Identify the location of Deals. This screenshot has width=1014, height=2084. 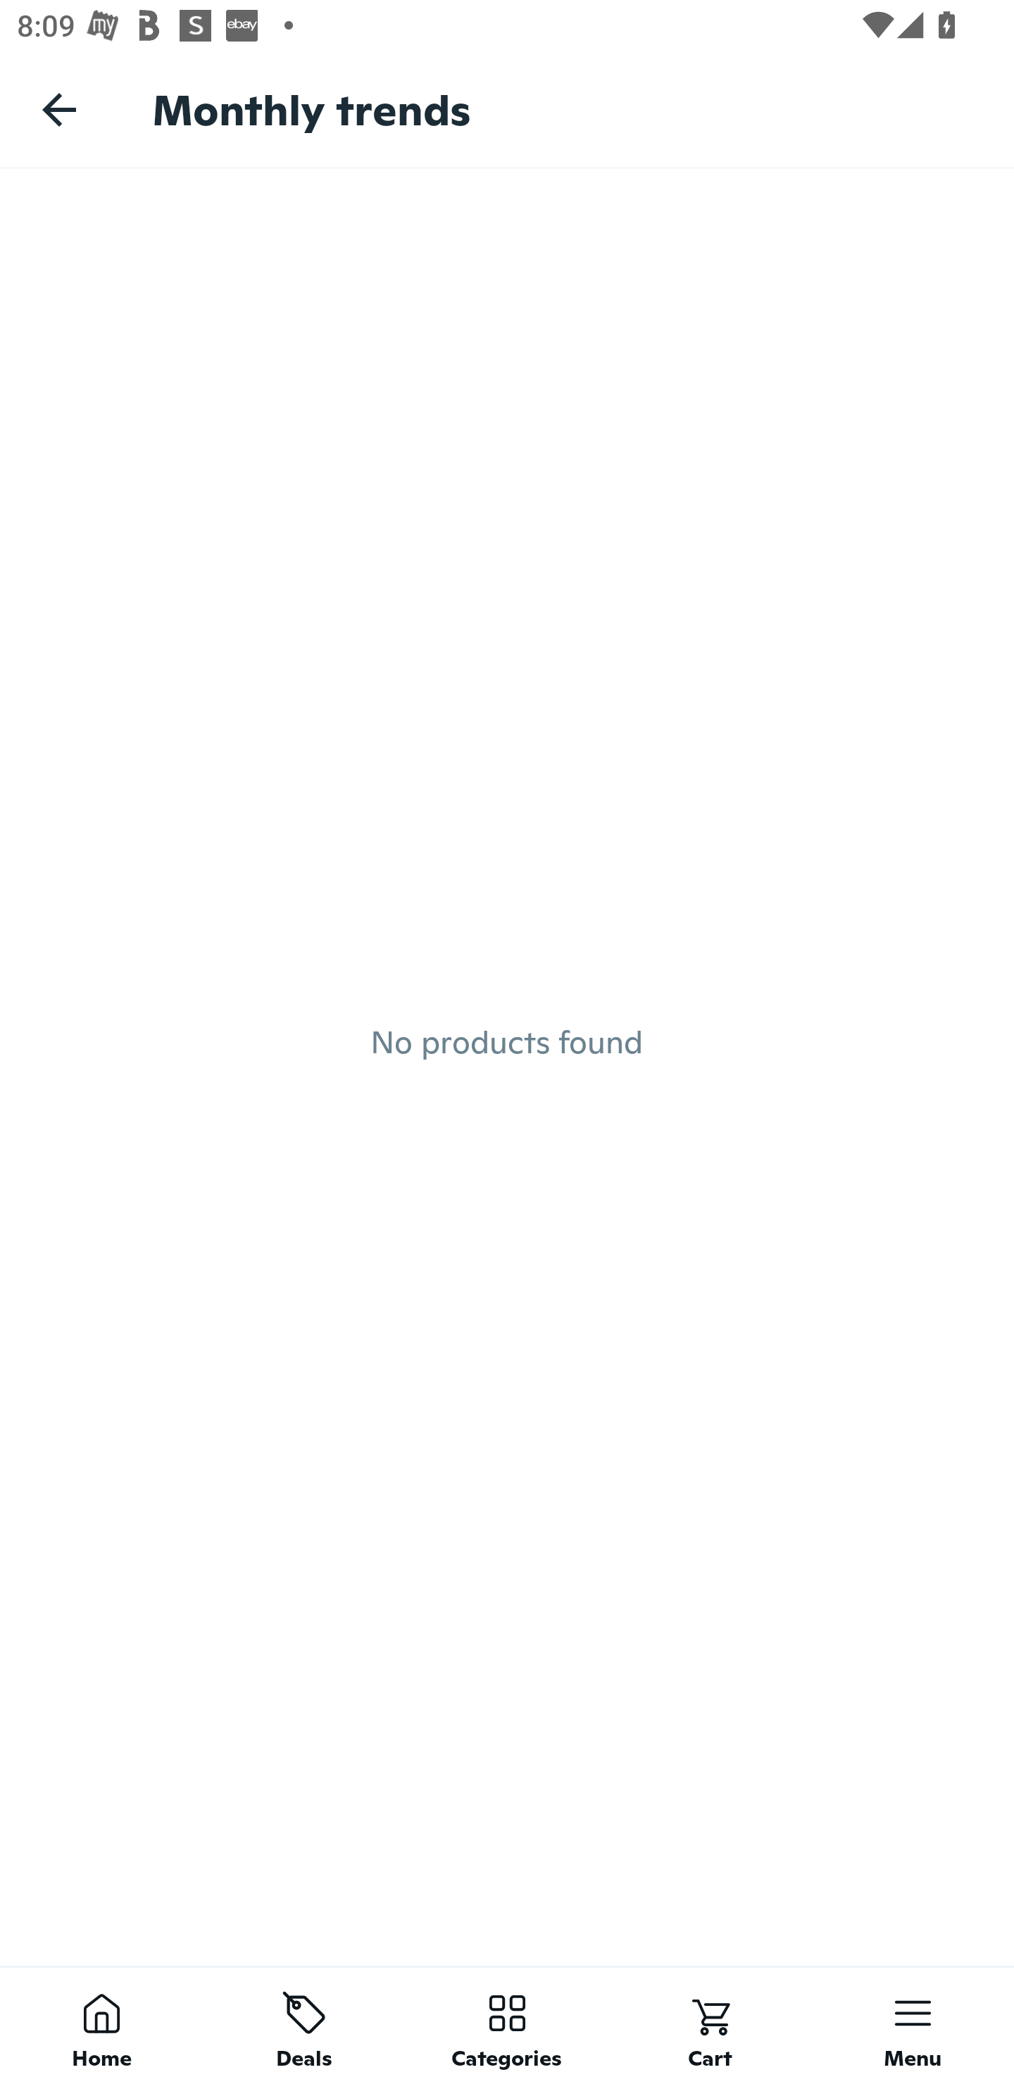
(304, 2025).